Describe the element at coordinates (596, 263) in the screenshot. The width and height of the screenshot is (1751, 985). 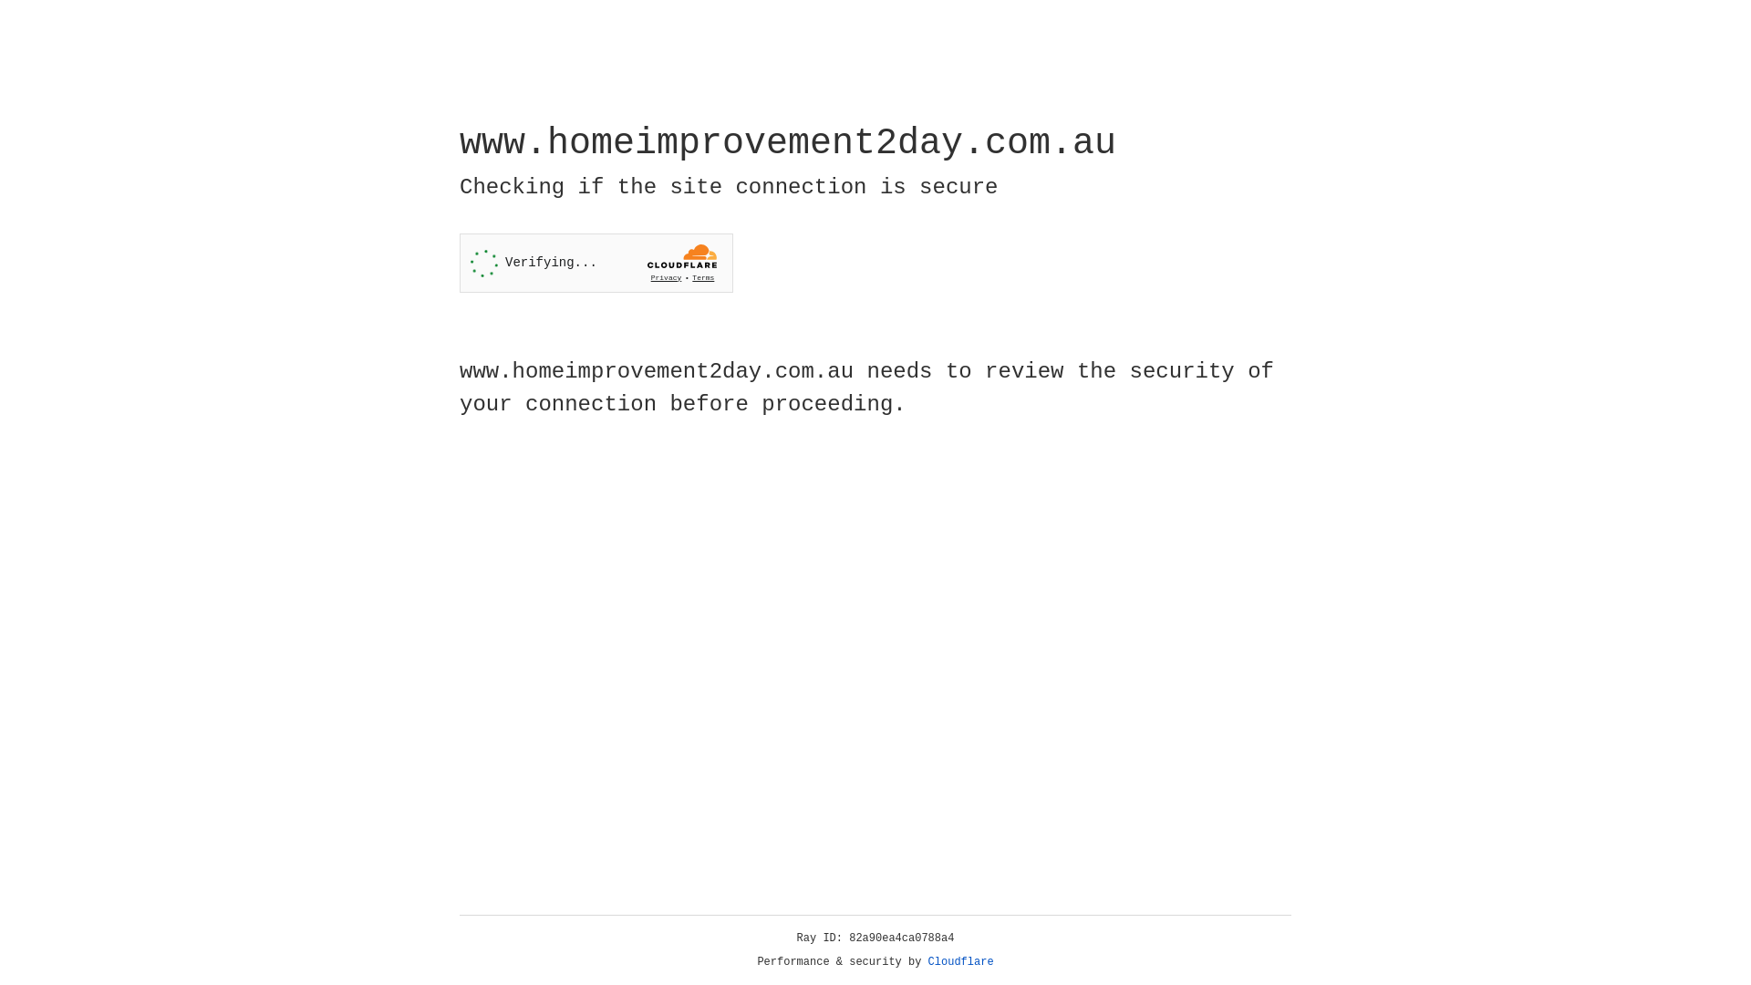
I see `Widget containing a Cloudflare security challenge` at that location.